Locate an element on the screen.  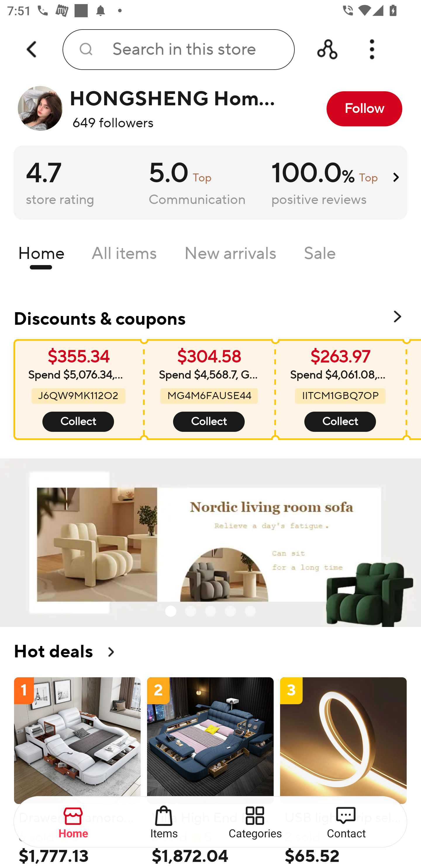
Collect is located at coordinates (78, 422).